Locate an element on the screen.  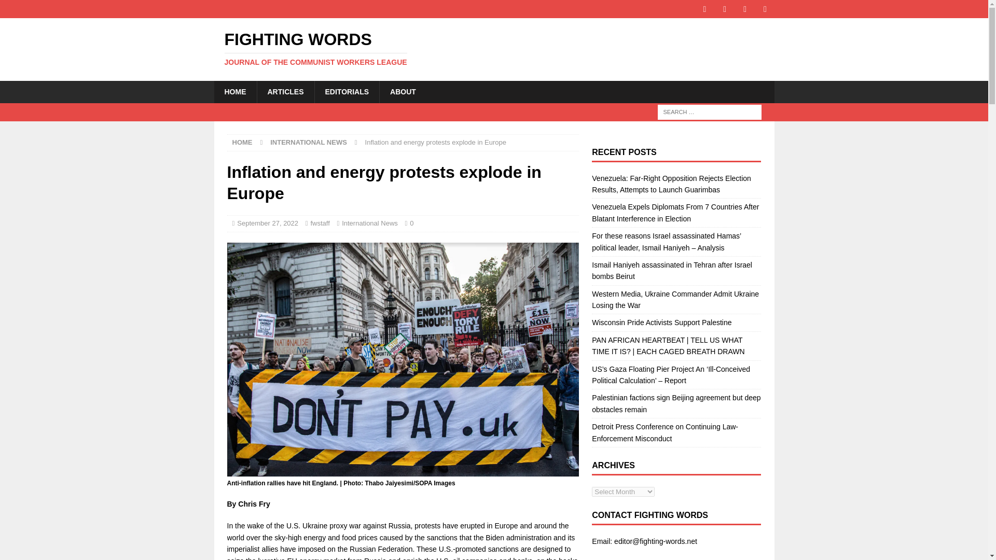
Fighting Words is located at coordinates (234, 91).